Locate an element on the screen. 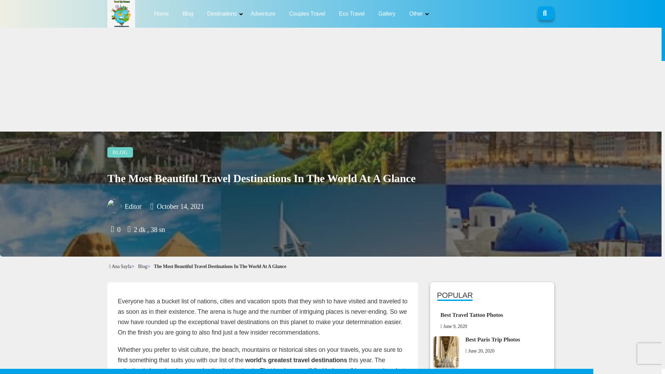  BLOG is located at coordinates (120, 152).